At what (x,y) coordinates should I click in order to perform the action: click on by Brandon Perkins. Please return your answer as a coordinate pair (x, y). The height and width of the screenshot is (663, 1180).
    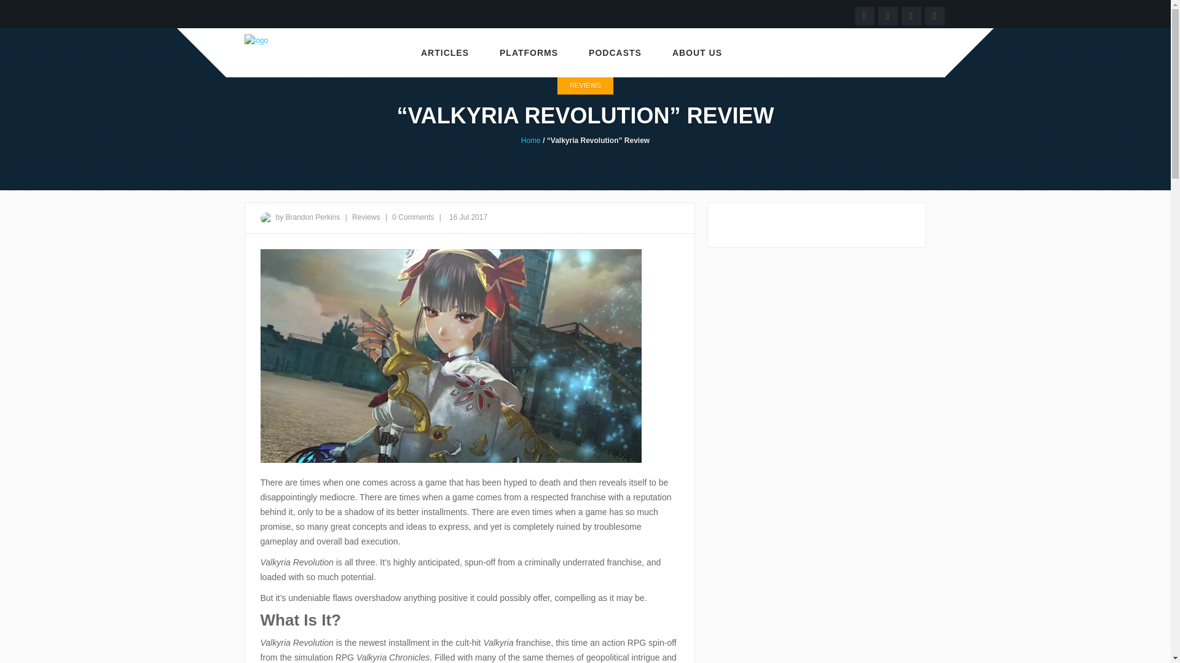
    Looking at the image, I should click on (307, 217).